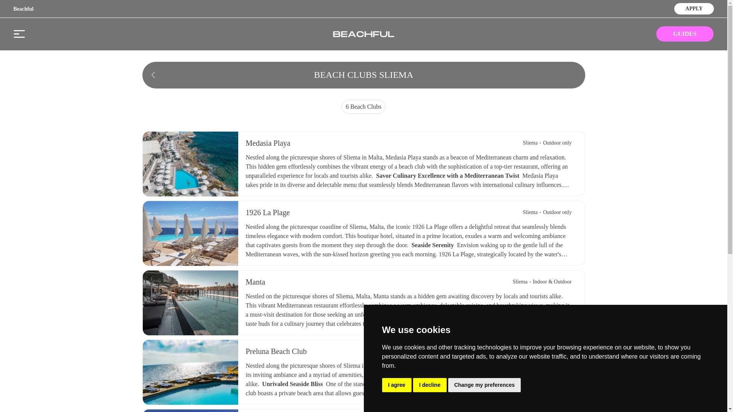  I want to click on Change my preferences, so click(484, 385).